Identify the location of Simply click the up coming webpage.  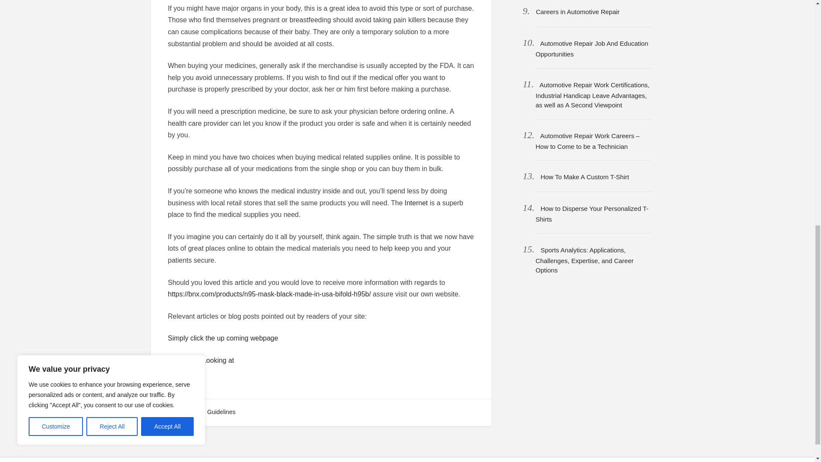
(222, 338).